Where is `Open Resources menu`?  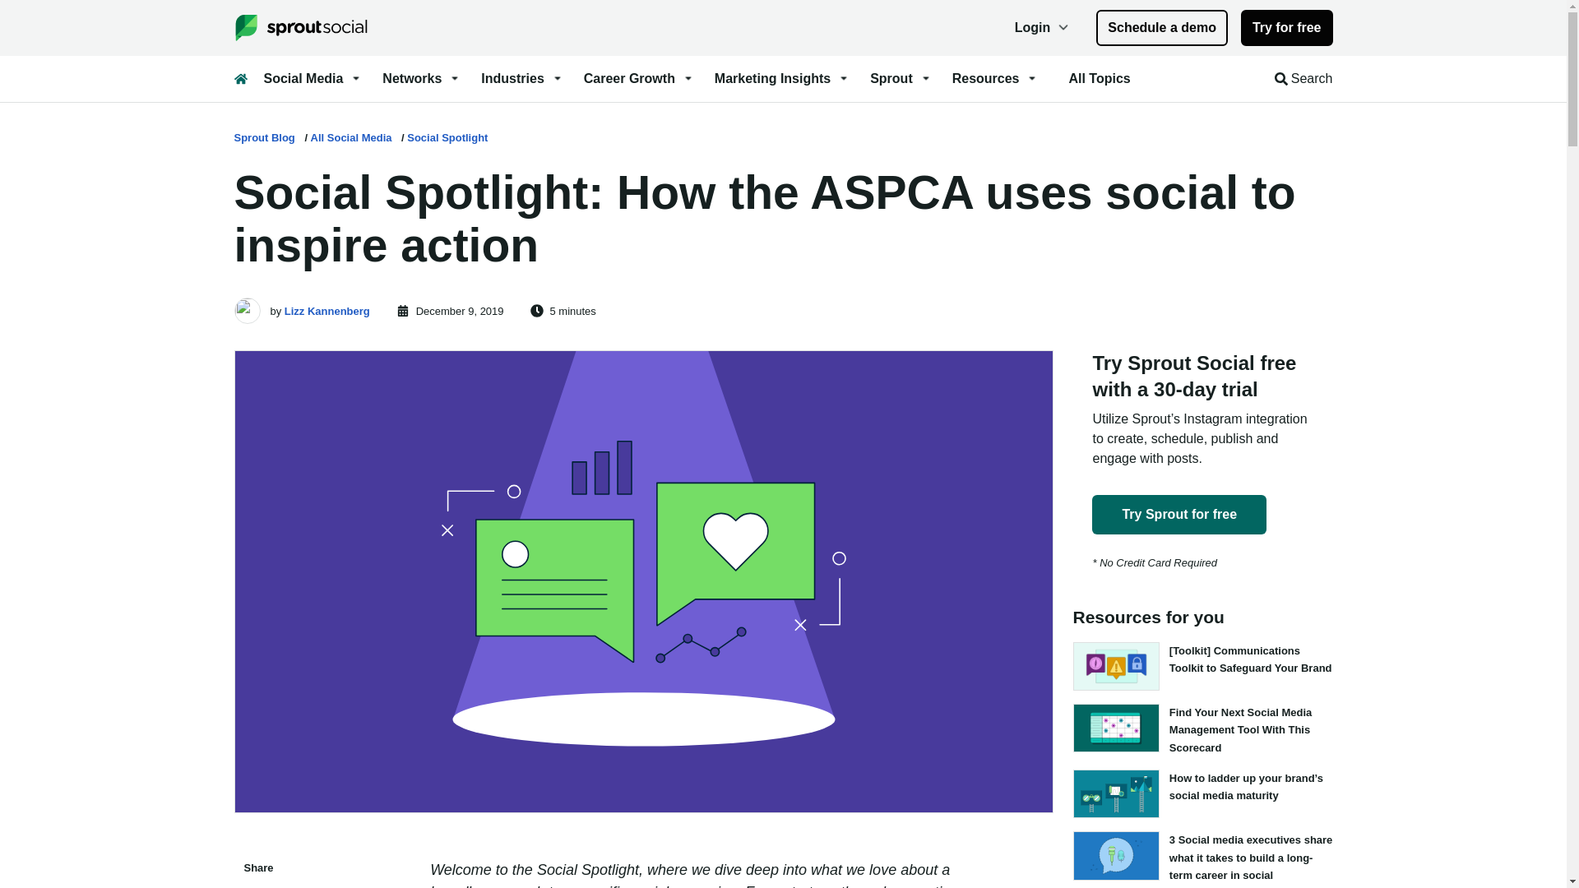
Open Resources menu is located at coordinates (995, 79).